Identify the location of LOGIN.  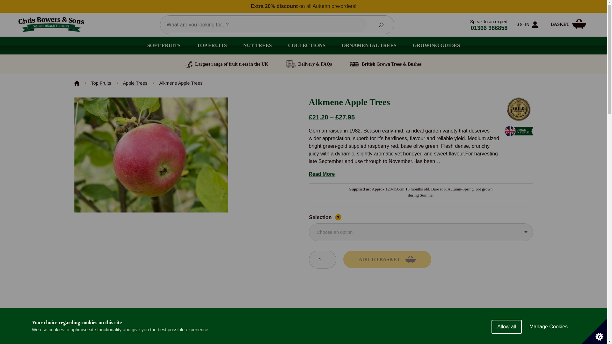
(528, 25).